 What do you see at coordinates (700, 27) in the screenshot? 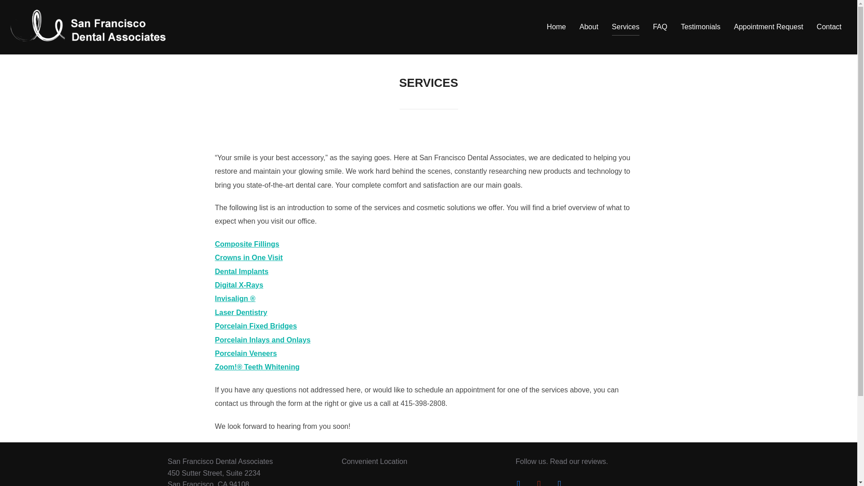
I see `Testimonials` at bounding box center [700, 27].